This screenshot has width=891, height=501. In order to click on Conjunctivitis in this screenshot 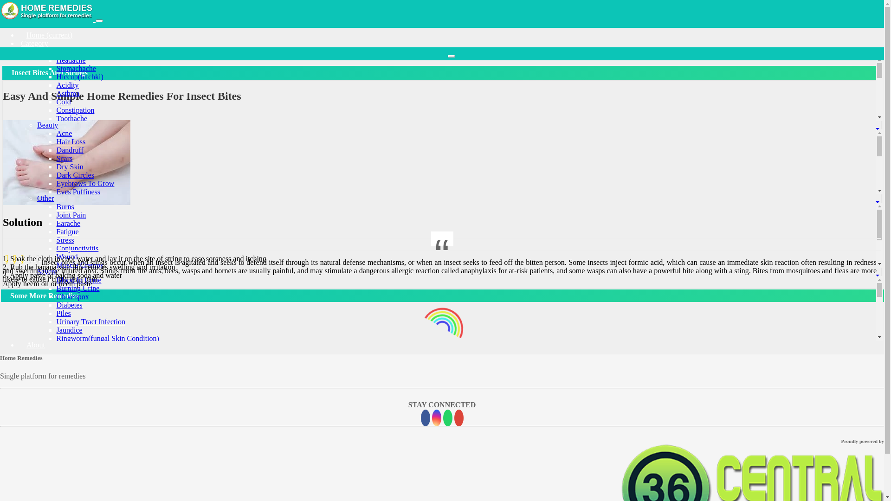, I will do `click(78, 249)`.